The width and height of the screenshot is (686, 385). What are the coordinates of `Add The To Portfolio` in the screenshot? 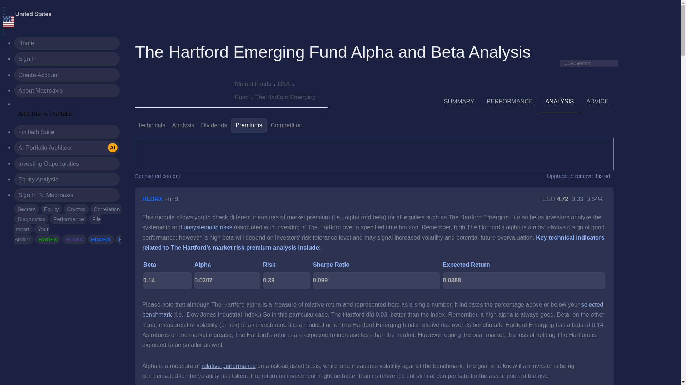 It's located at (45, 114).